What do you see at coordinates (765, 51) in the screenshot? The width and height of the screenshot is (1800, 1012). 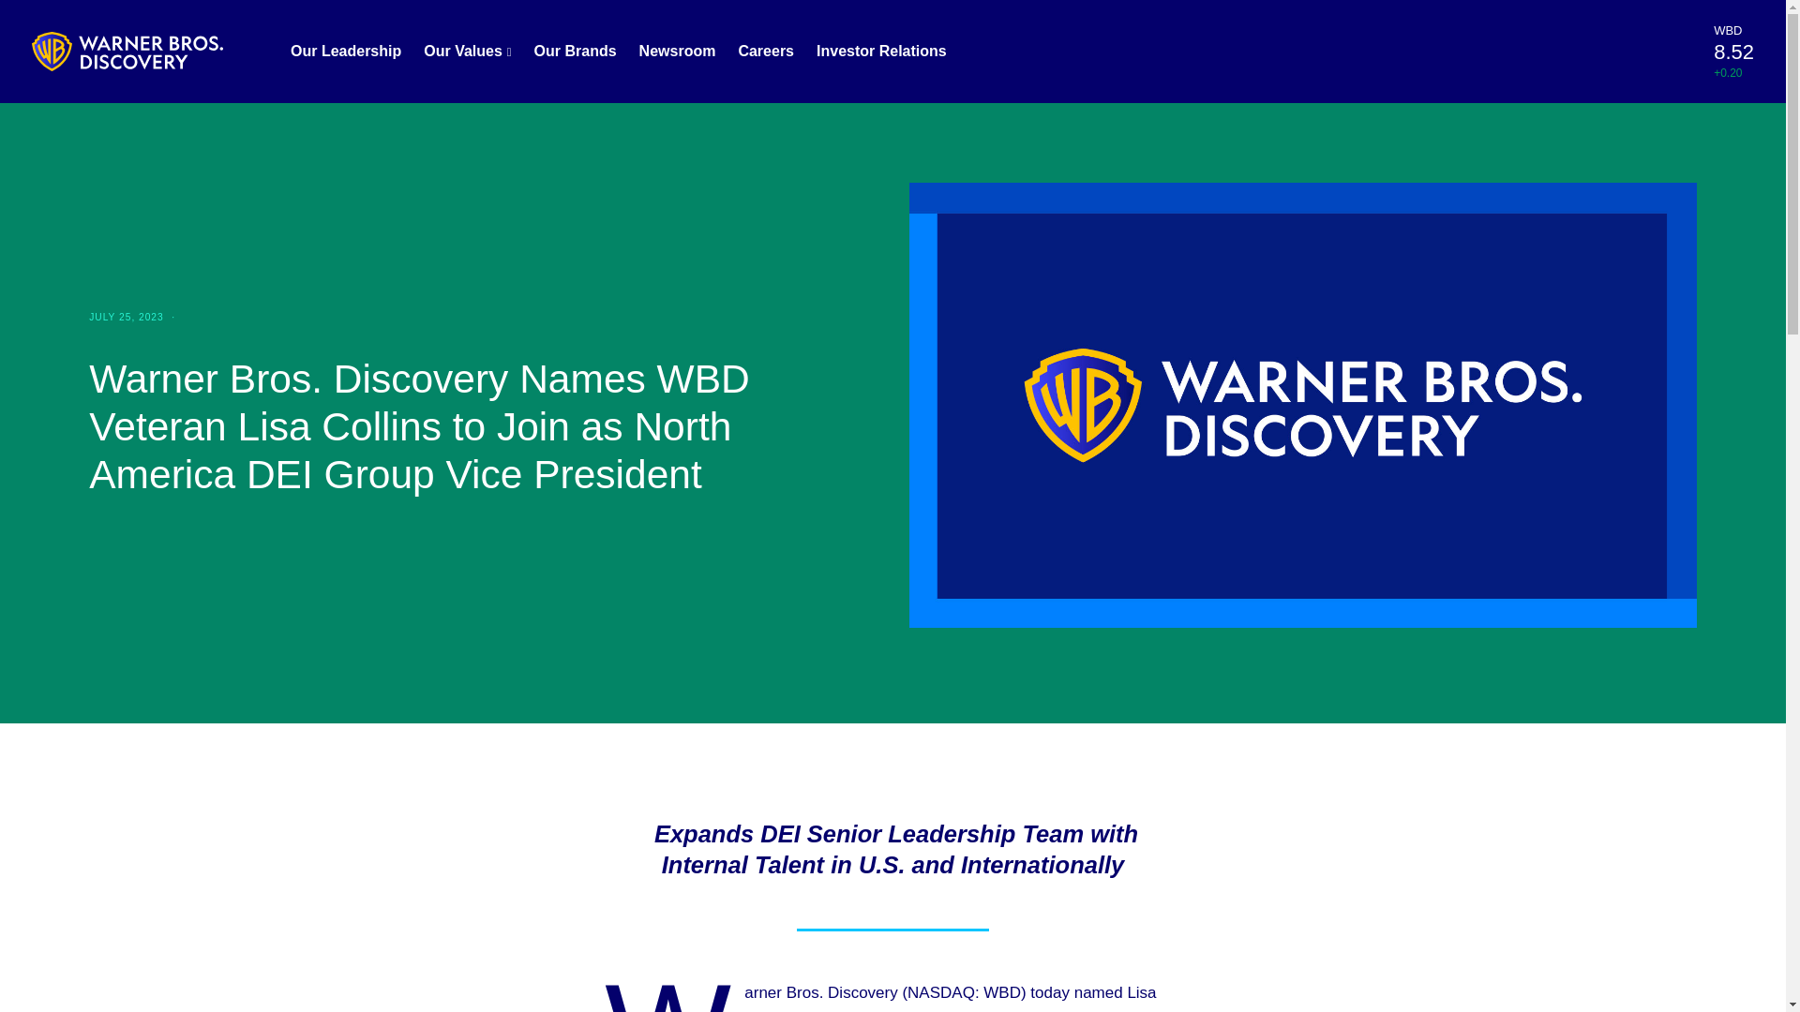 I see `Careers` at bounding box center [765, 51].